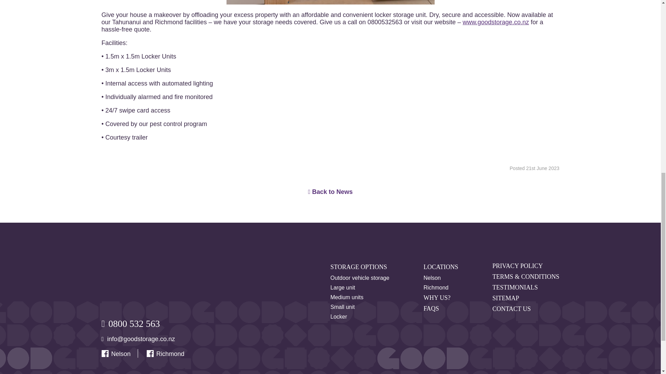 This screenshot has height=374, width=666. I want to click on TESTIMONIALS, so click(515, 287).